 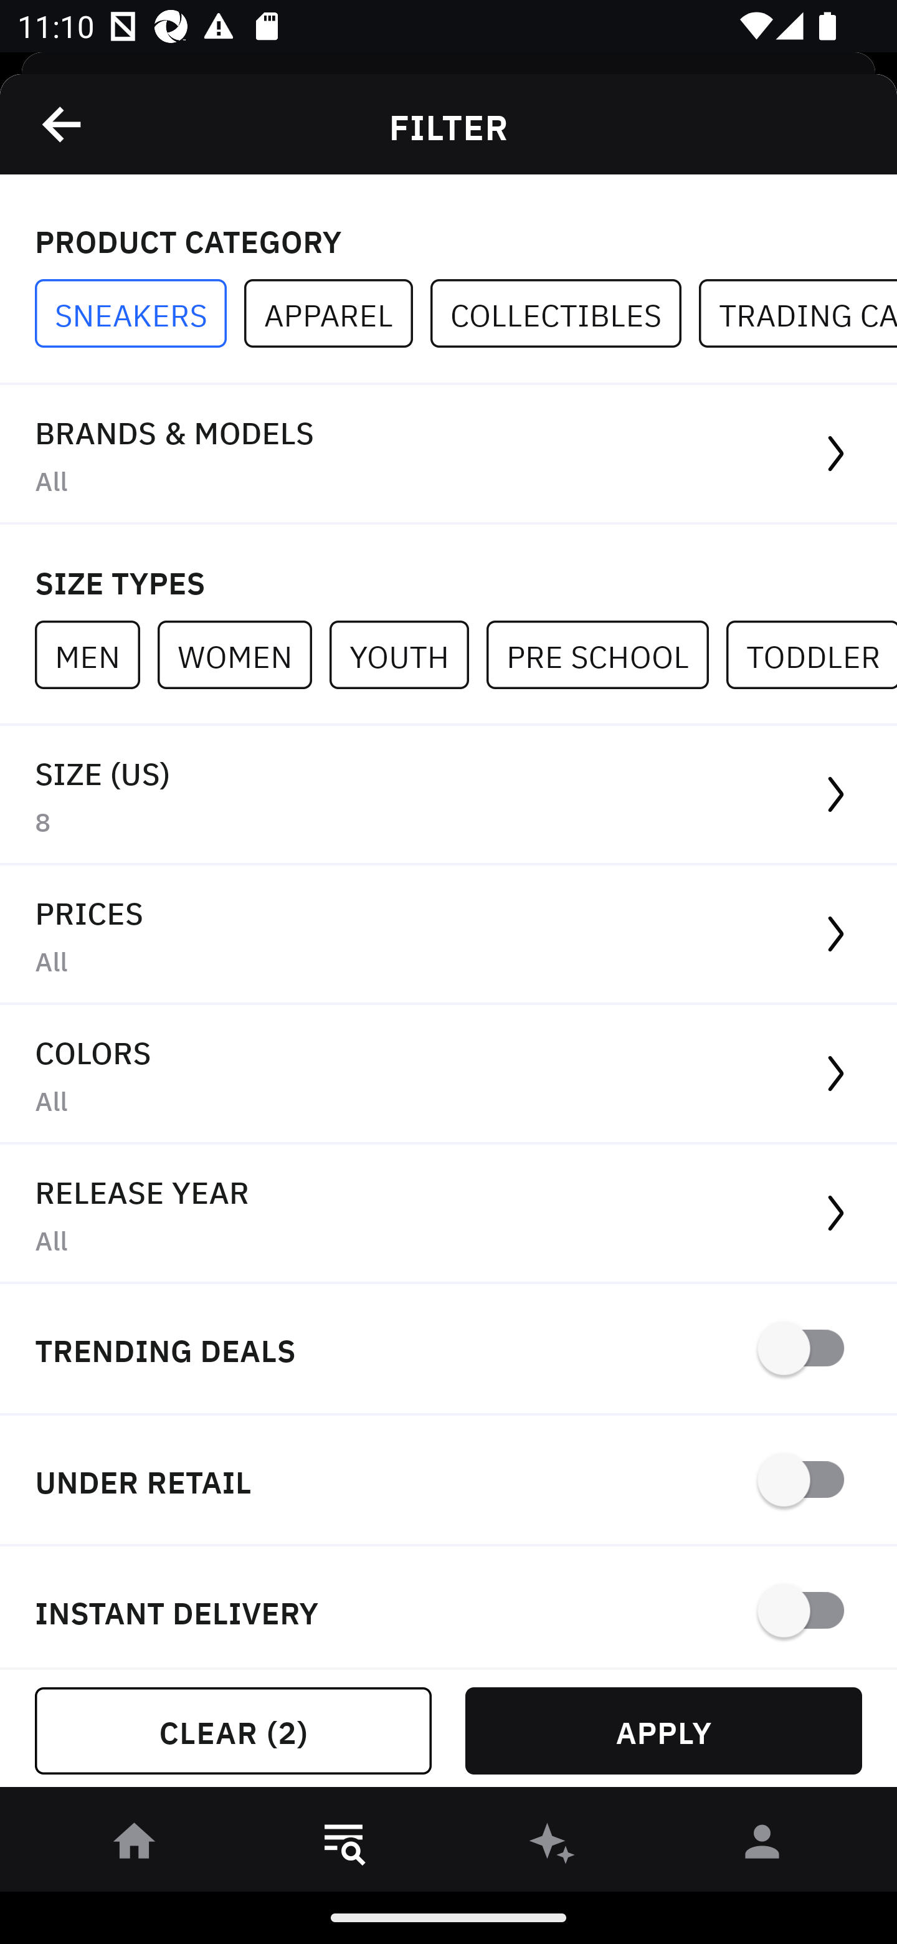 What do you see at coordinates (233, 1731) in the screenshot?
I see `CLEAR (2)` at bounding box center [233, 1731].